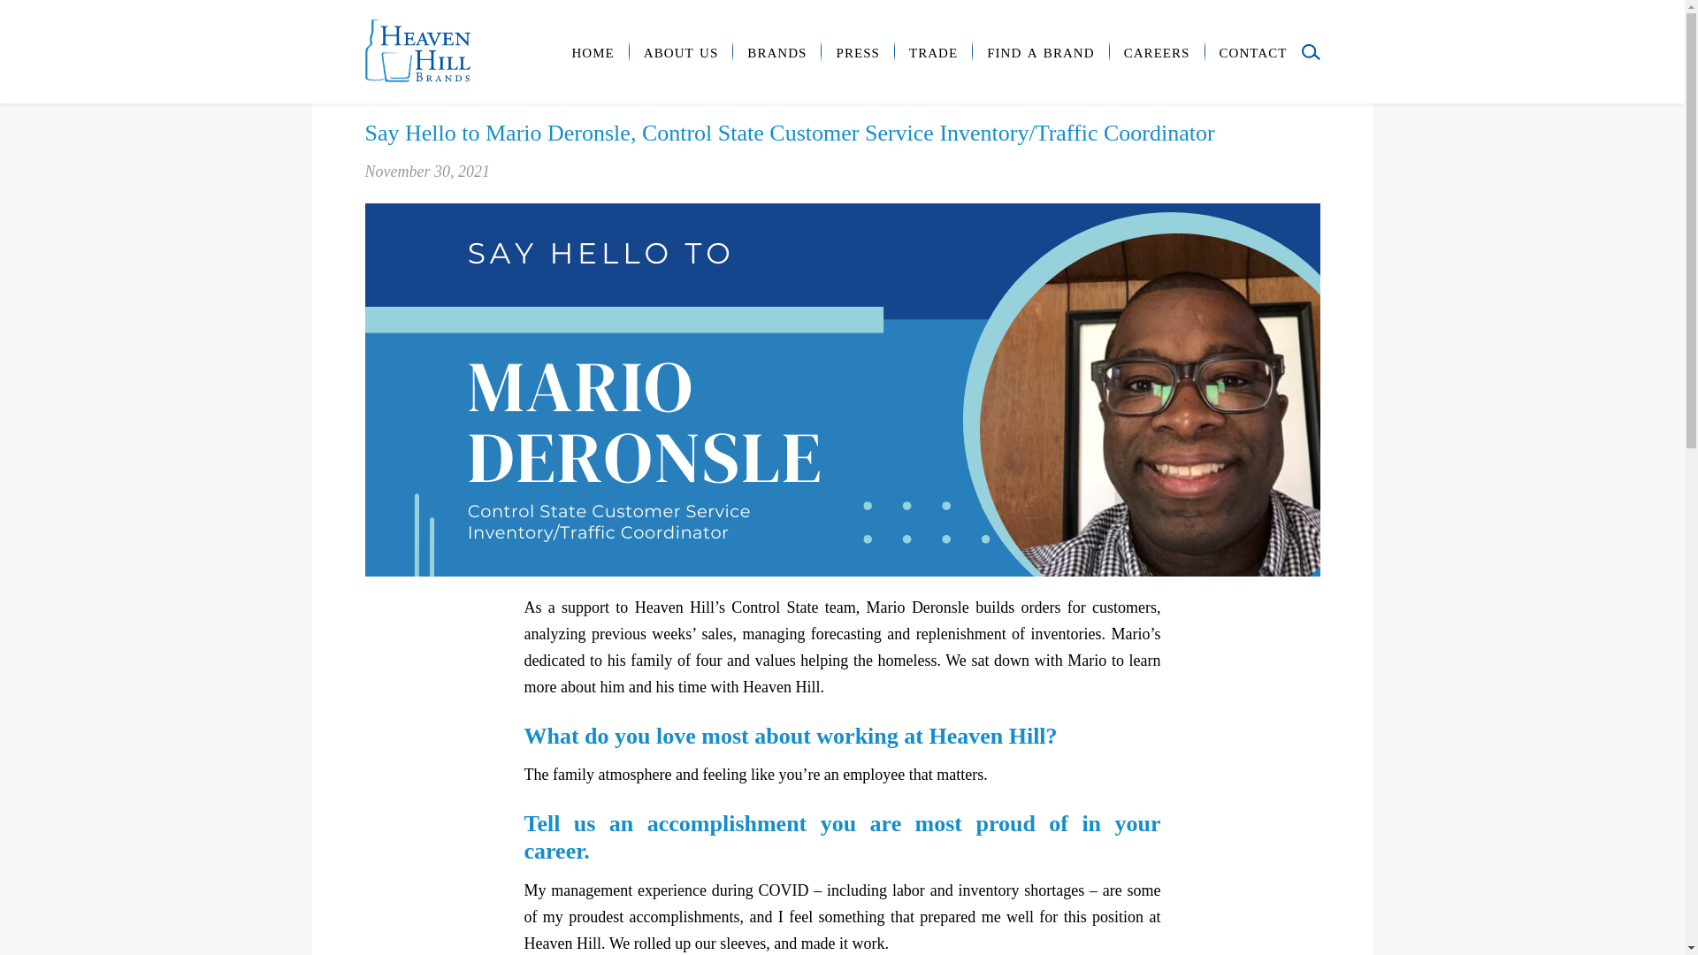  I want to click on about us, so click(681, 51).